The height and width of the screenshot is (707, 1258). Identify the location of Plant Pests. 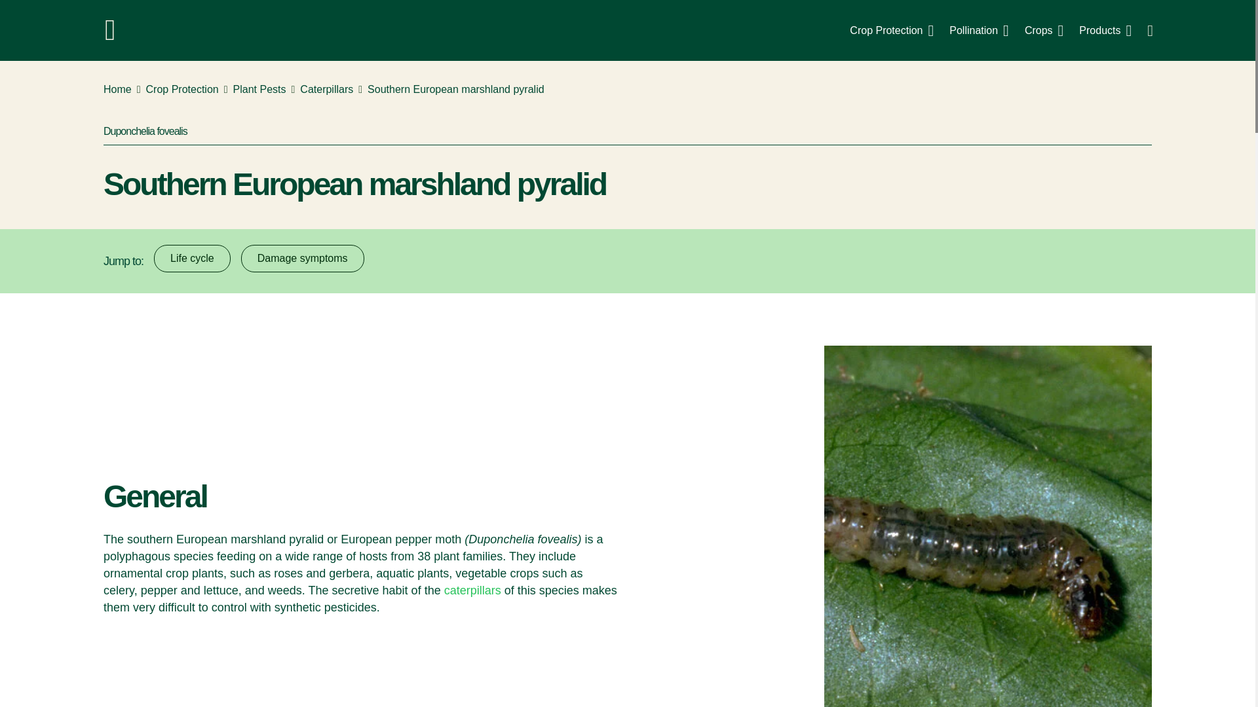
(259, 90).